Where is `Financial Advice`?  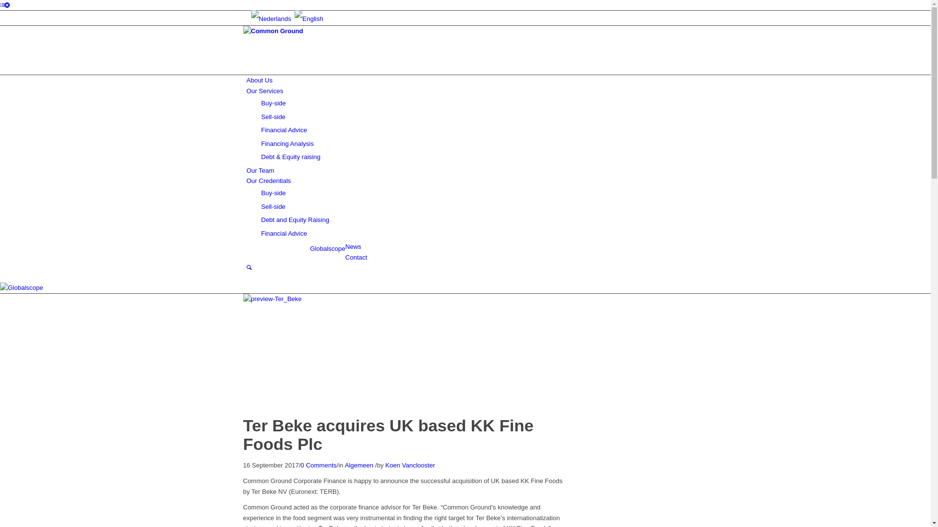 Financial Advice is located at coordinates (284, 130).